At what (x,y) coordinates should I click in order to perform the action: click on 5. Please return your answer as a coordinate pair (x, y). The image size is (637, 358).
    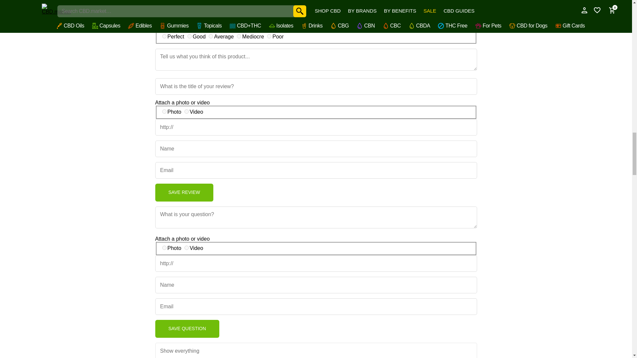
    Looking at the image, I should click on (164, 36).